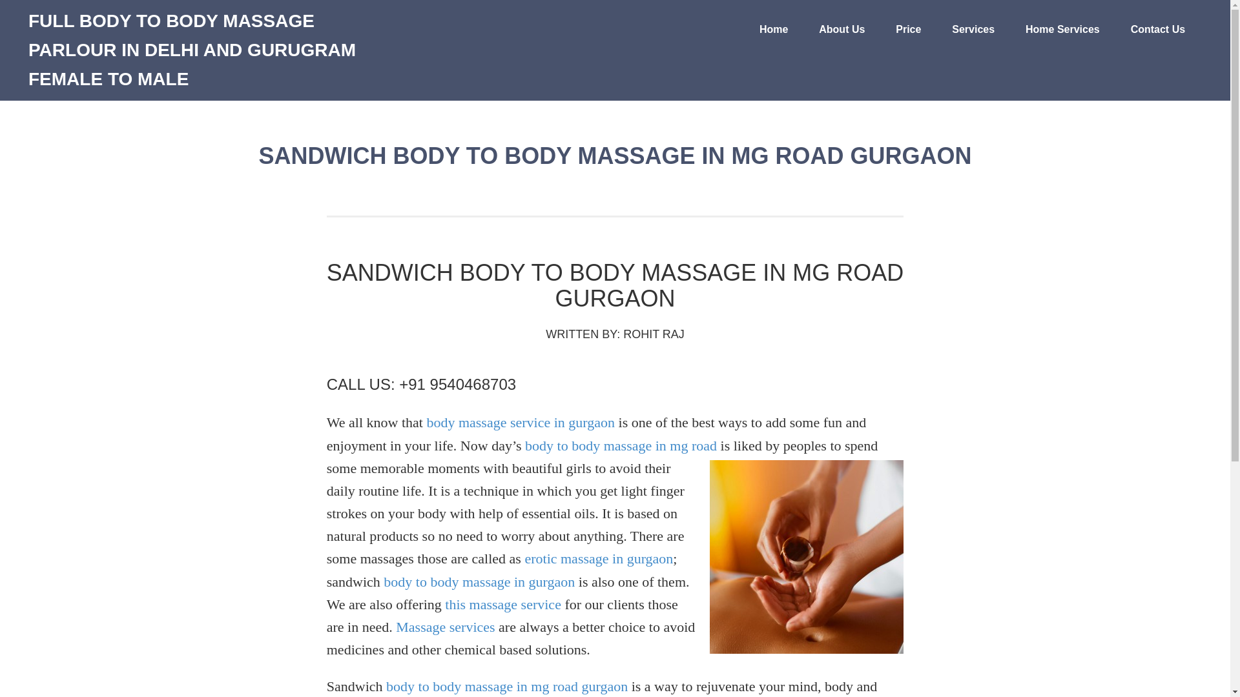  What do you see at coordinates (445, 627) in the screenshot?
I see `Massage services` at bounding box center [445, 627].